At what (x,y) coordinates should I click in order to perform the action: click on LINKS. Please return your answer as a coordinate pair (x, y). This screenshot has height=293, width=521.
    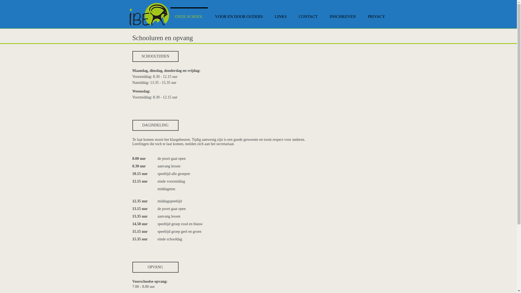
    Looking at the image, I should click on (281, 14).